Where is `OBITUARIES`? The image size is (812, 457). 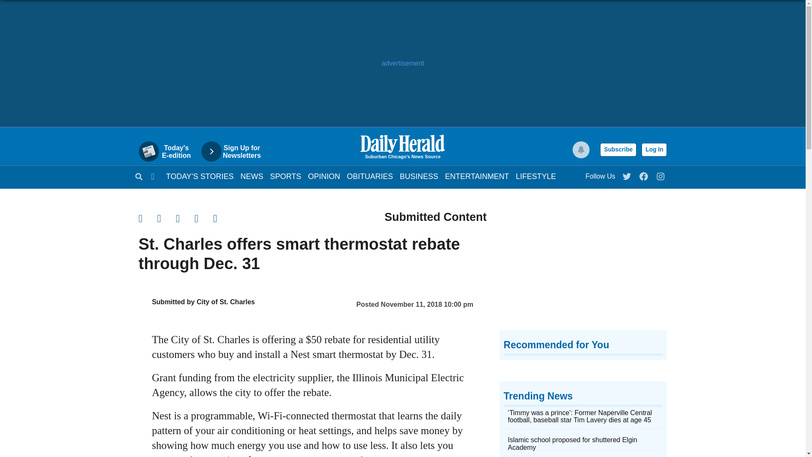
OBITUARIES is located at coordinates (370, 176).